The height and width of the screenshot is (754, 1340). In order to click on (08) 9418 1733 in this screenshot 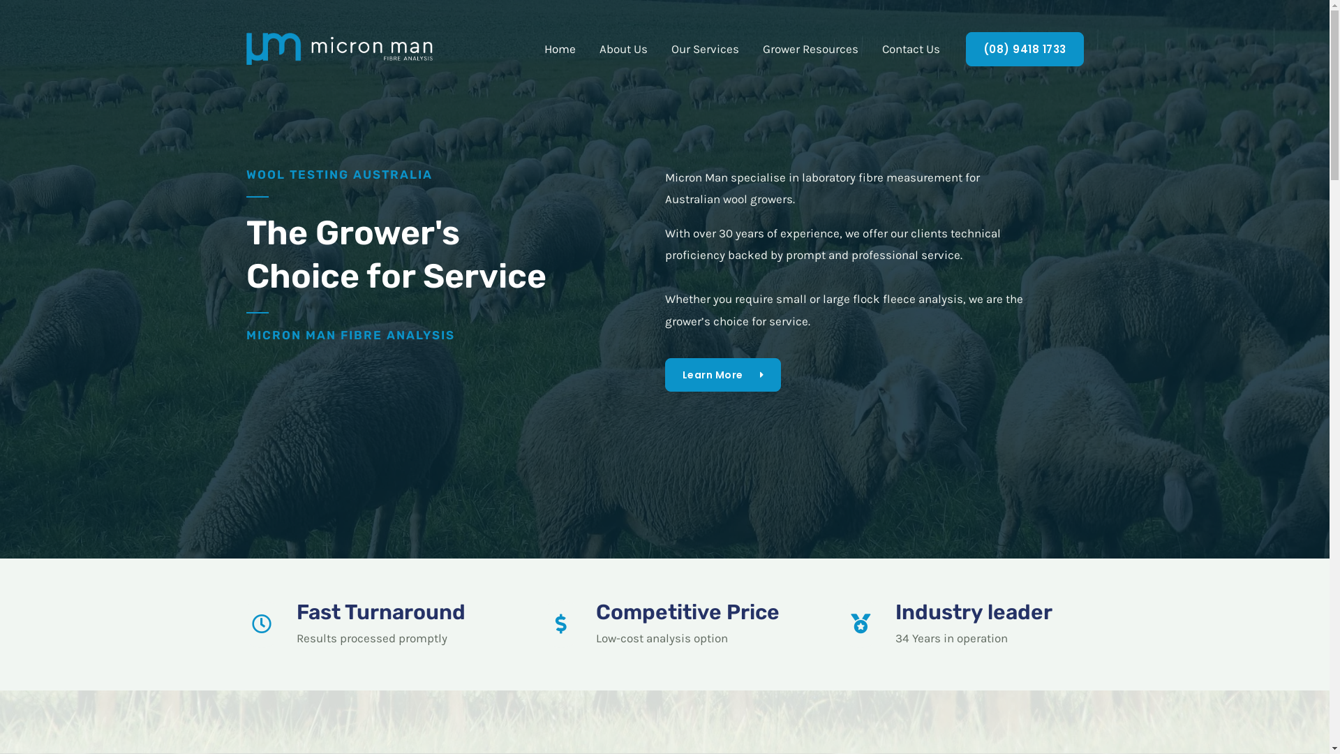, I will do `click(1025, 49)`.